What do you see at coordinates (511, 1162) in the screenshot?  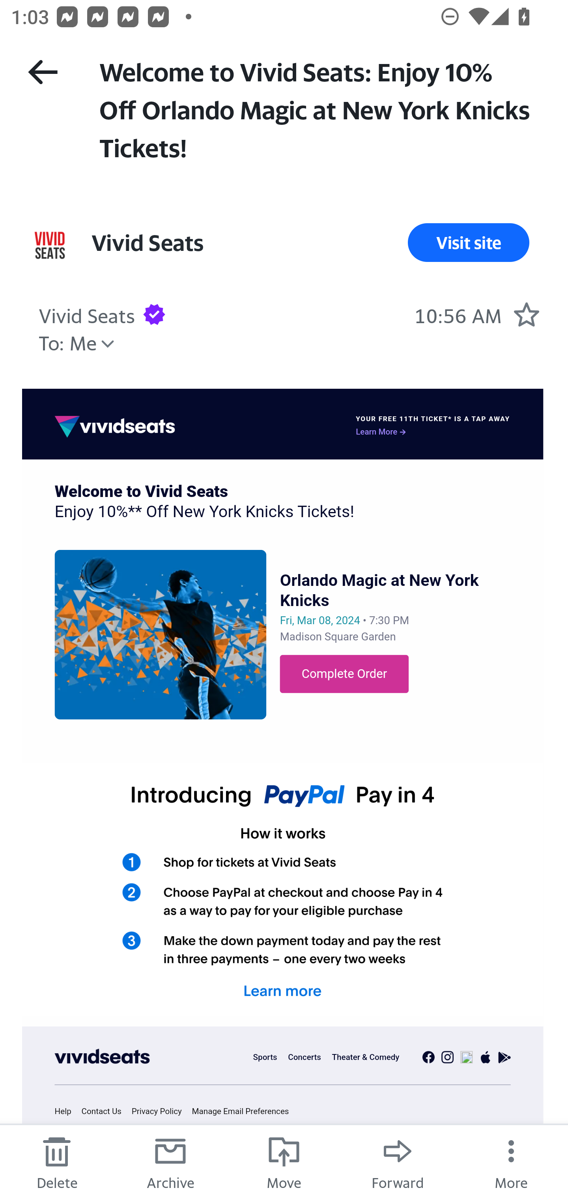 I see `More` at bounding box center [511, 1162].